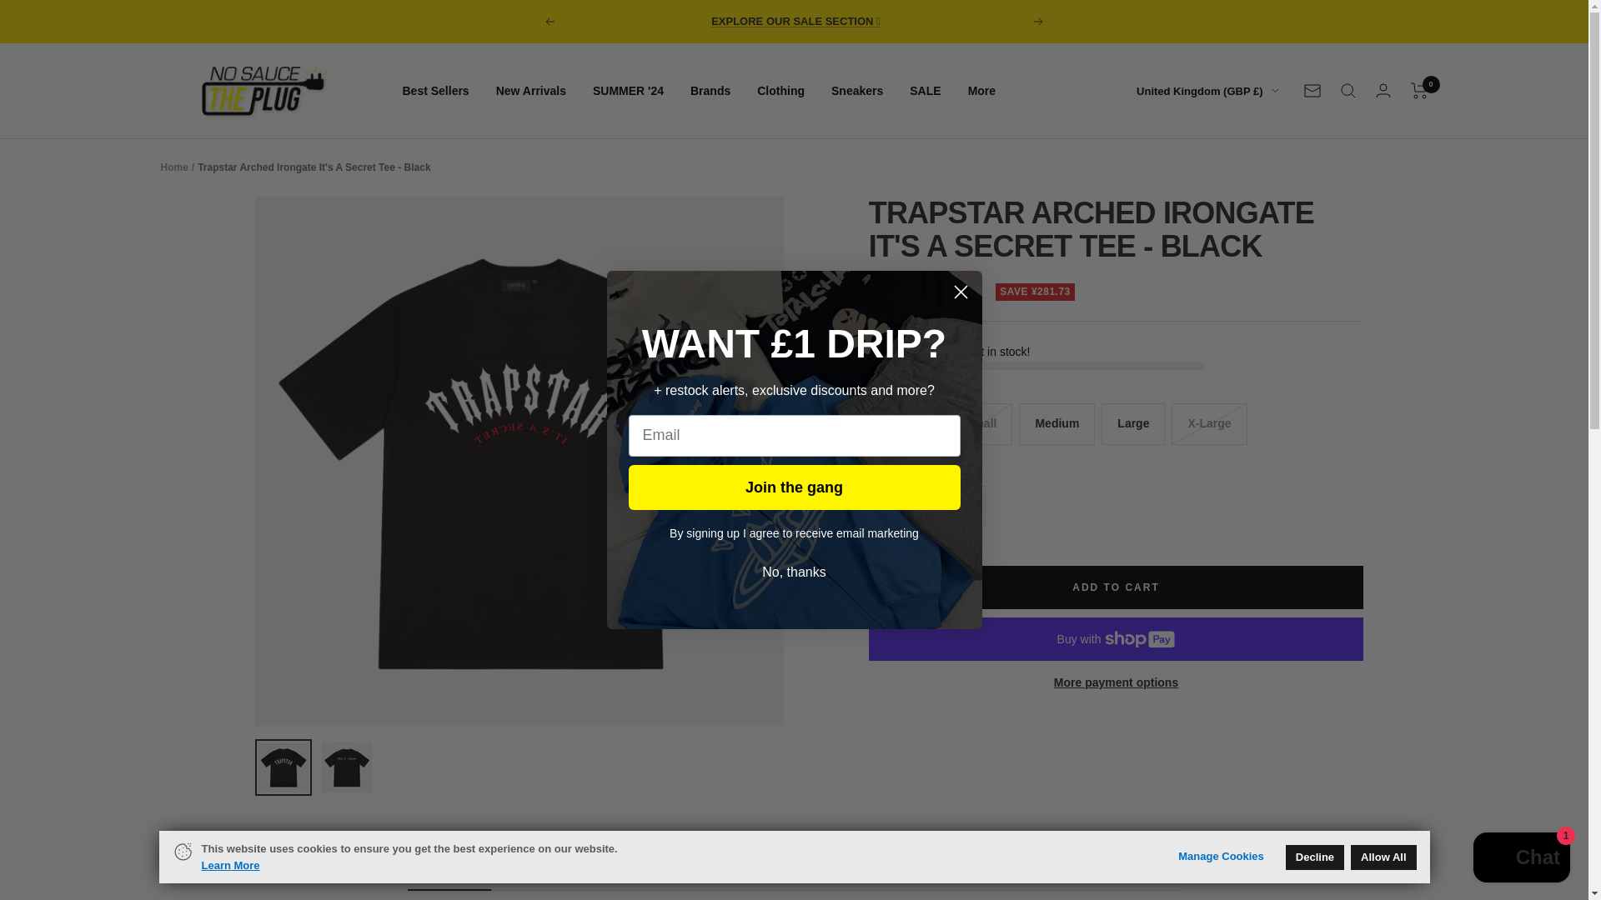 The height and width of the screenshot is (900, 1601). I want to click on New Arrivals, so click(531, 90).